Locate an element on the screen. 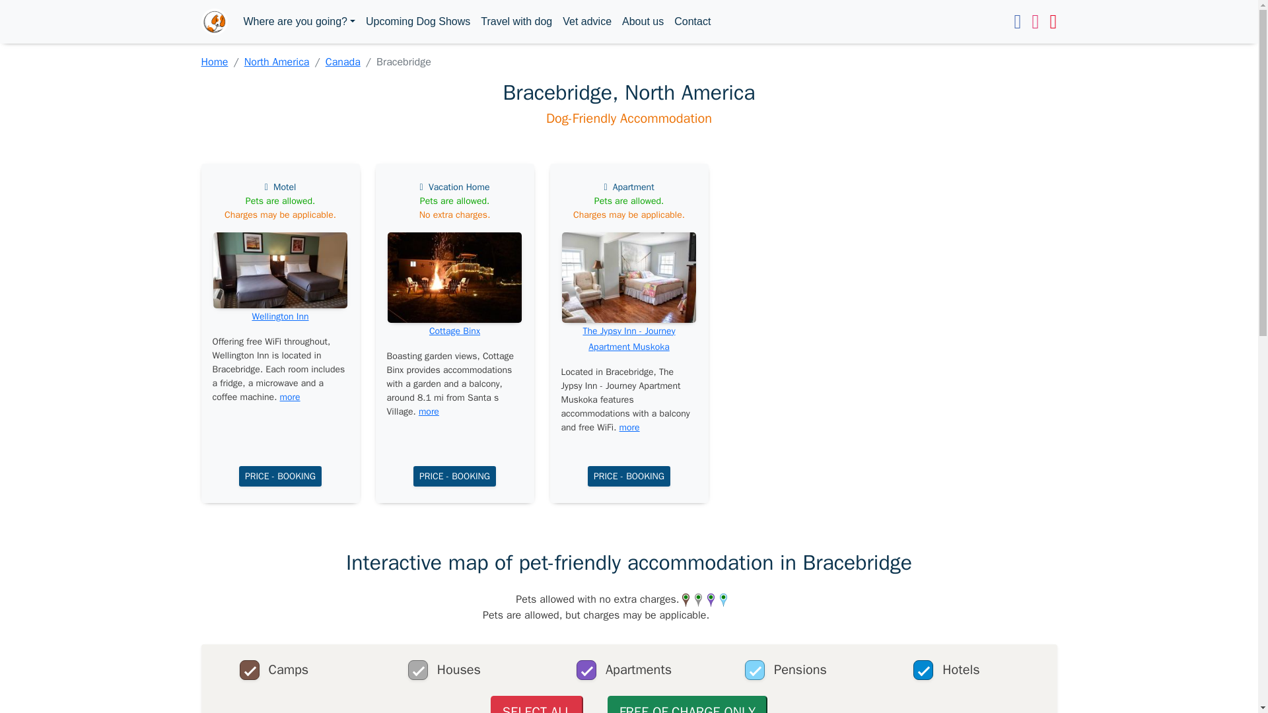  PRICE - BOOKING is located at coordinates (280, 476).